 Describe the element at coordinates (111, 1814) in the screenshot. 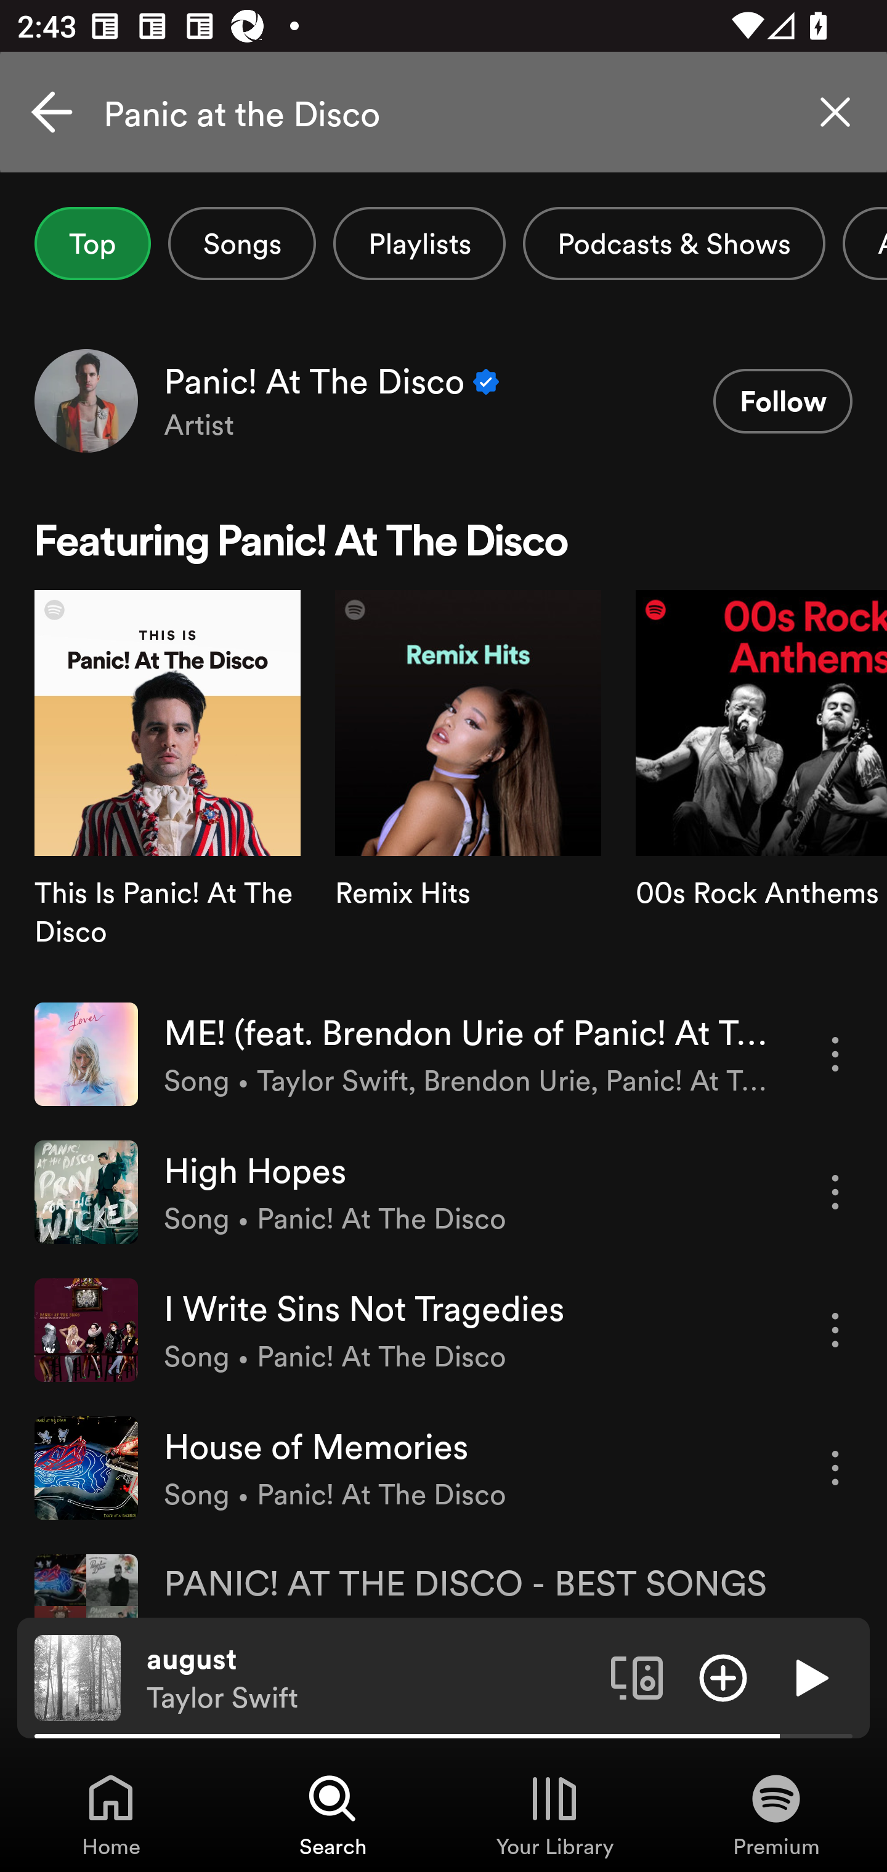

I see `Home, Tab 1 of 4 Home Home` at that location.